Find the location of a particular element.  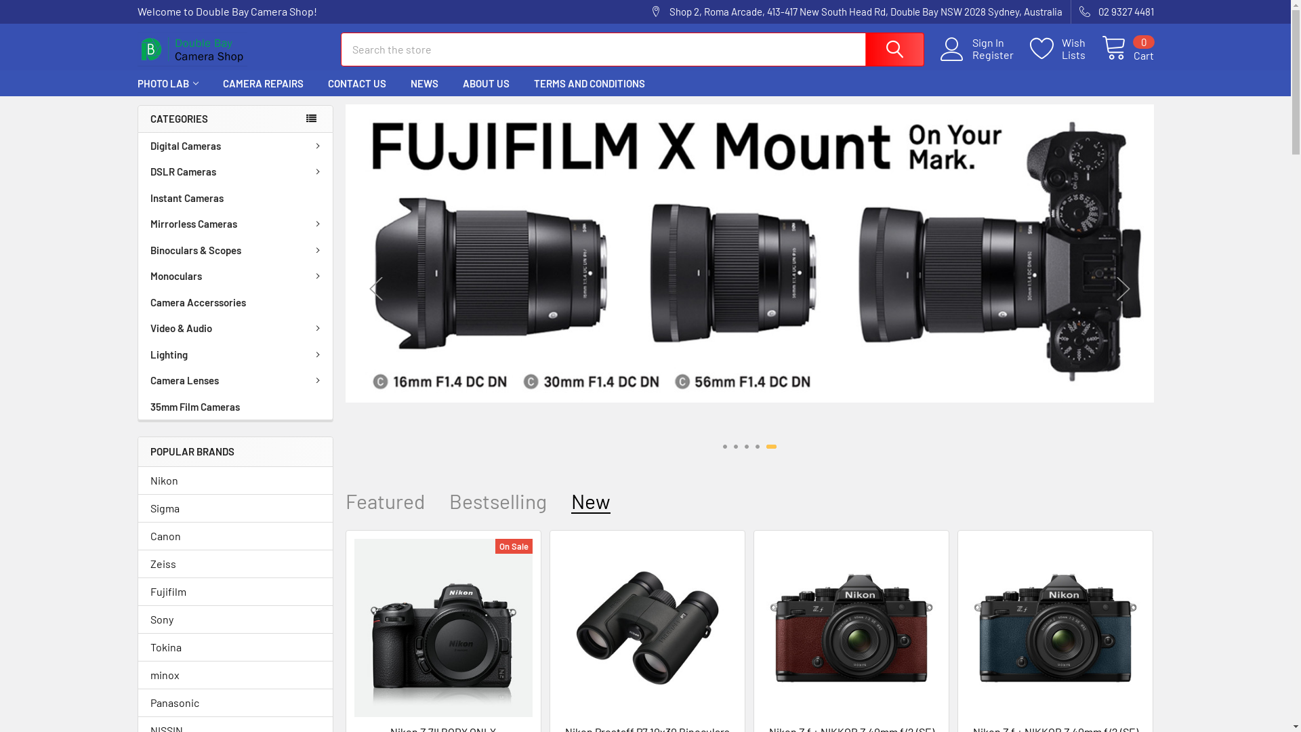

ABOUT US is located at coordinates (485, 84).